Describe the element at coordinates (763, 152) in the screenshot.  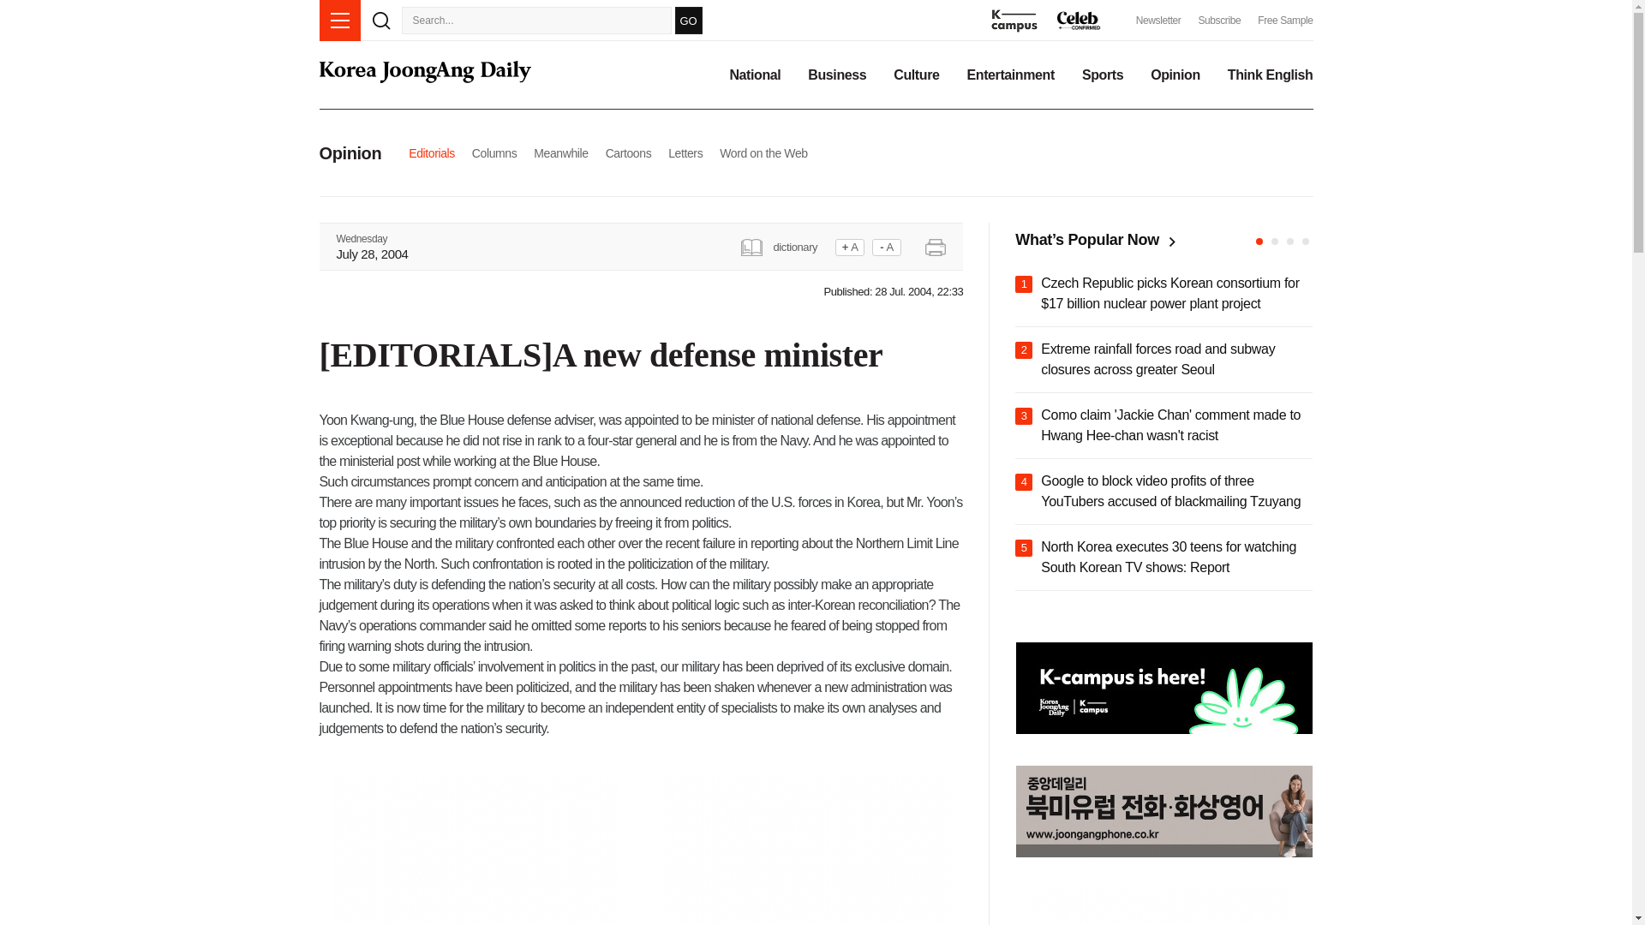
I see `Word on the Web` at that location.